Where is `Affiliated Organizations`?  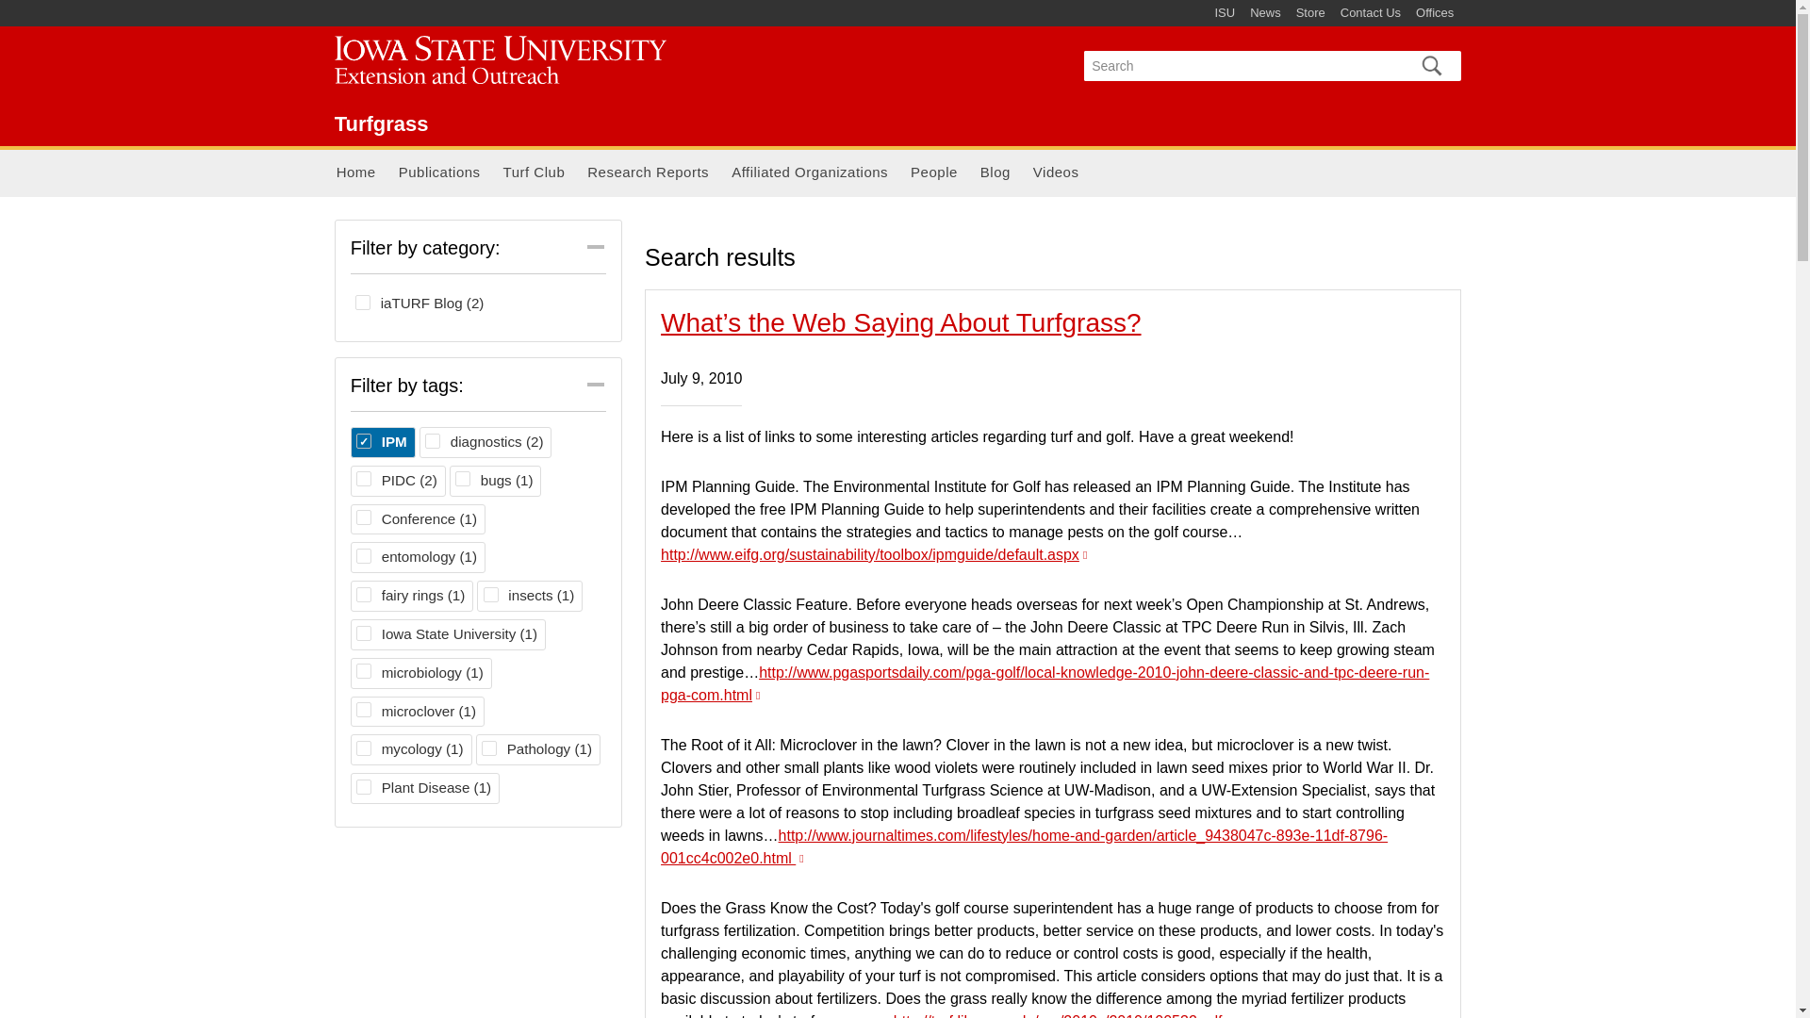
Affiliated Organizations is located at coordinates (810, 173).